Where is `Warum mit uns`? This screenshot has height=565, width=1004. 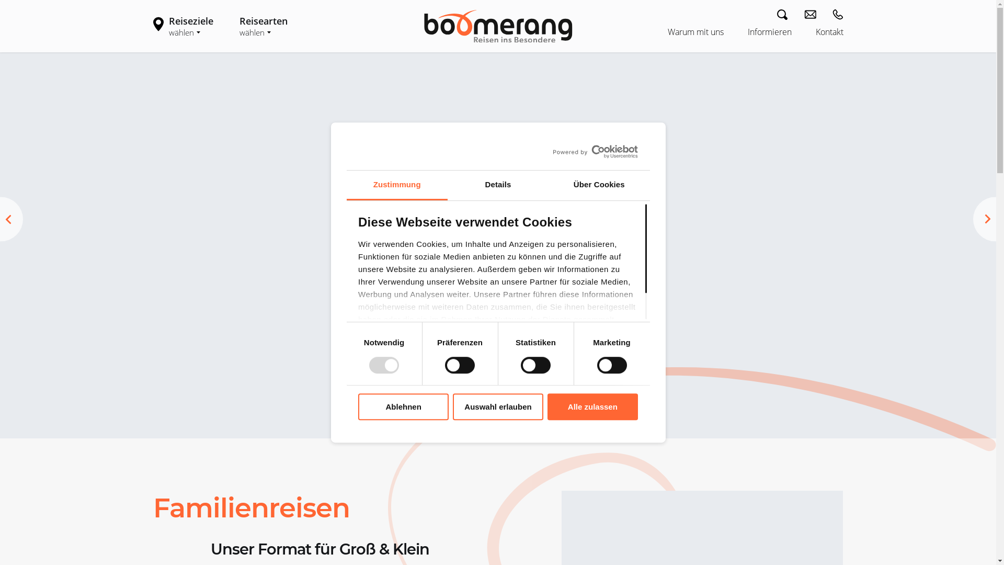
Warum mit uns is located at coordinates (707, 32).